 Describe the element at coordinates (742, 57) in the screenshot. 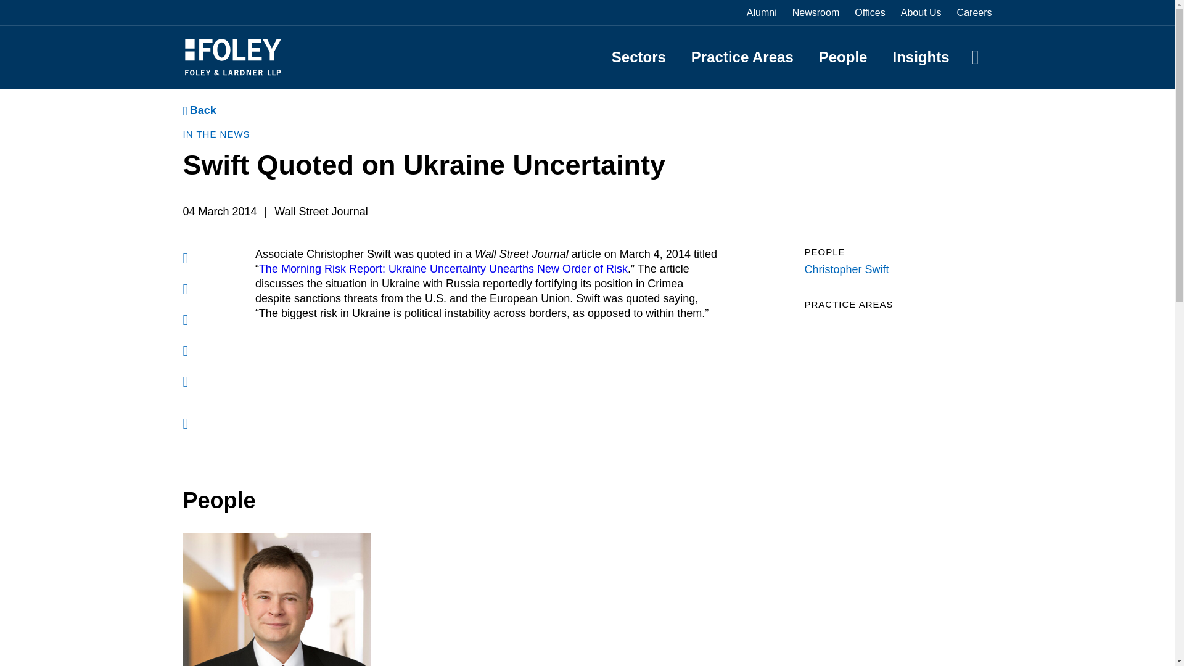

I see `Practice Areas` at that location.